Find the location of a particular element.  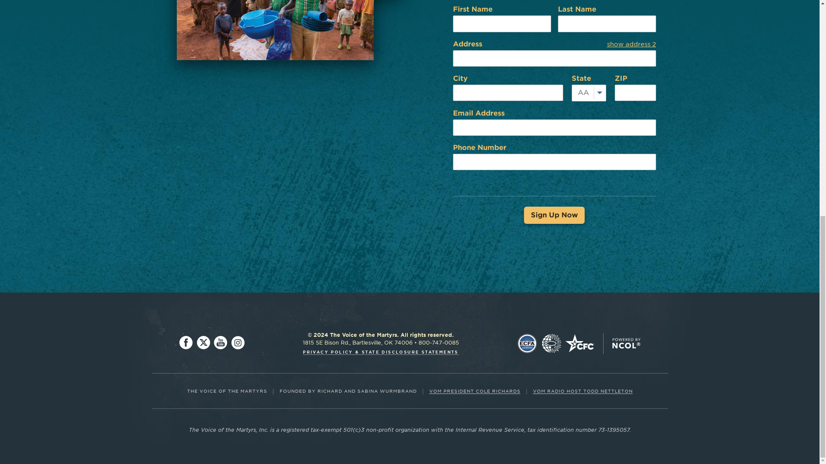

Twitter is located at coordinates (203, 343).